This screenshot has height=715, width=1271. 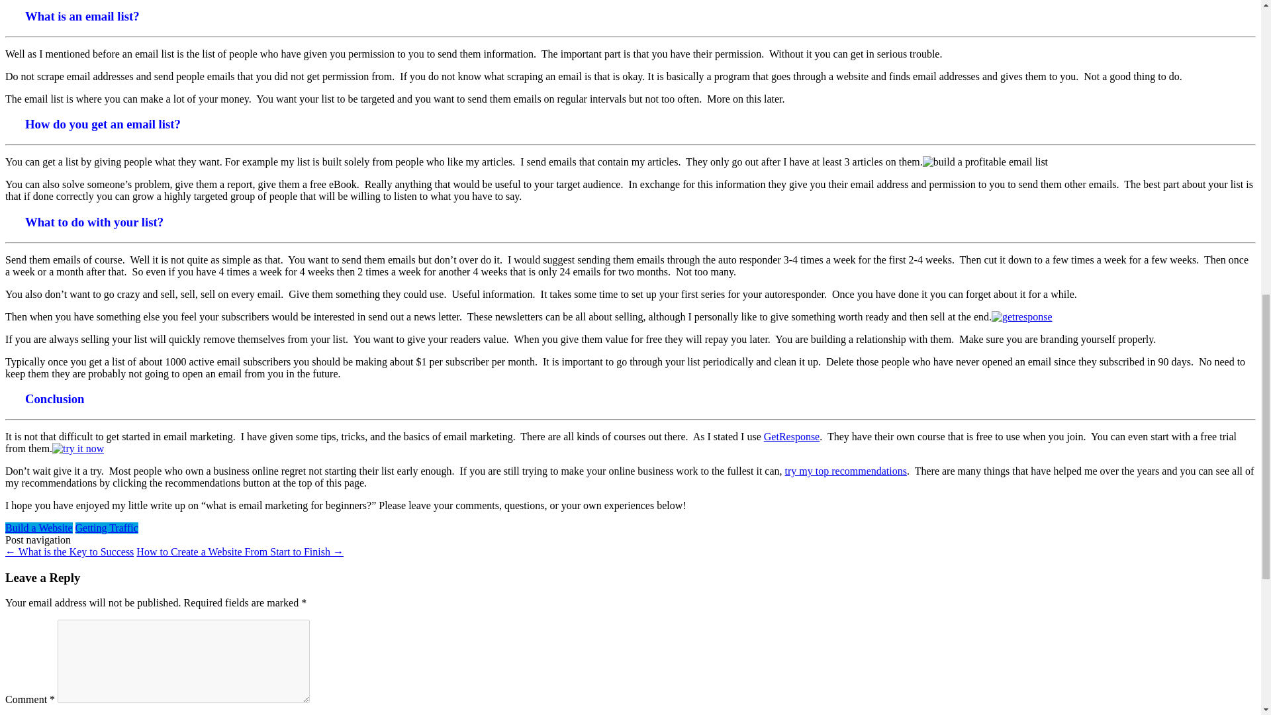 What do you see at coordinates (846, 471) in the screenshot?
I see `try my top recommendations` at bounding box center [846, 471].